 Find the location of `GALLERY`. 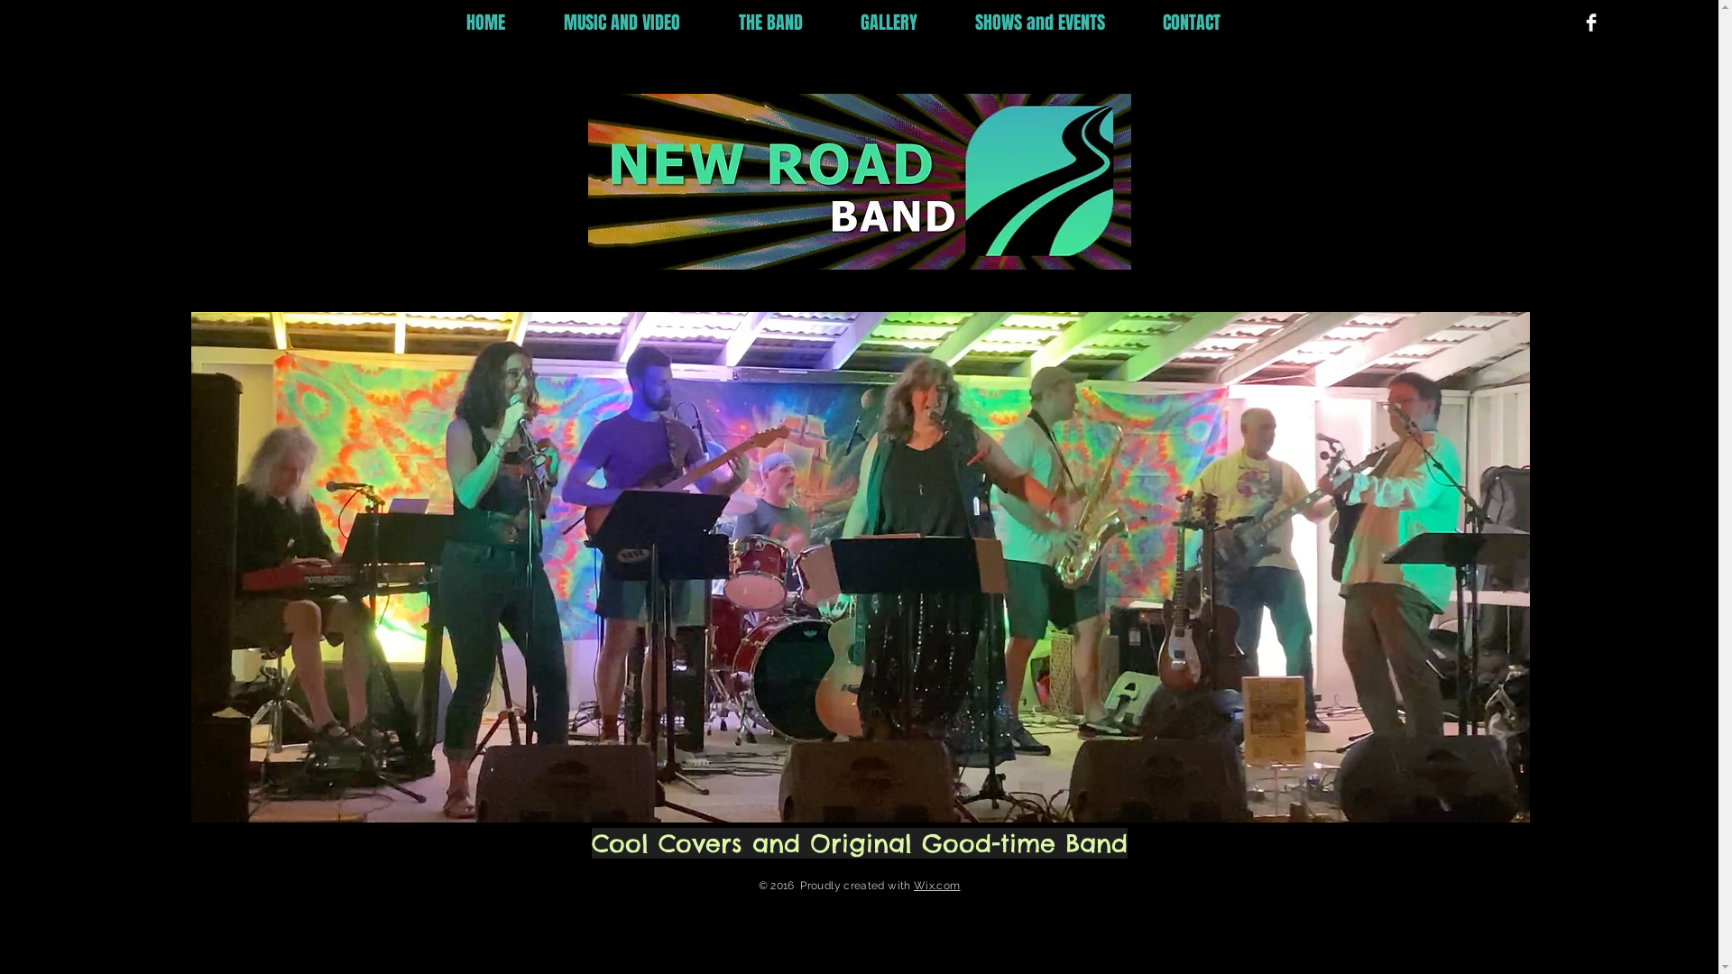

GALLERY is located at coordinates (904, 23).